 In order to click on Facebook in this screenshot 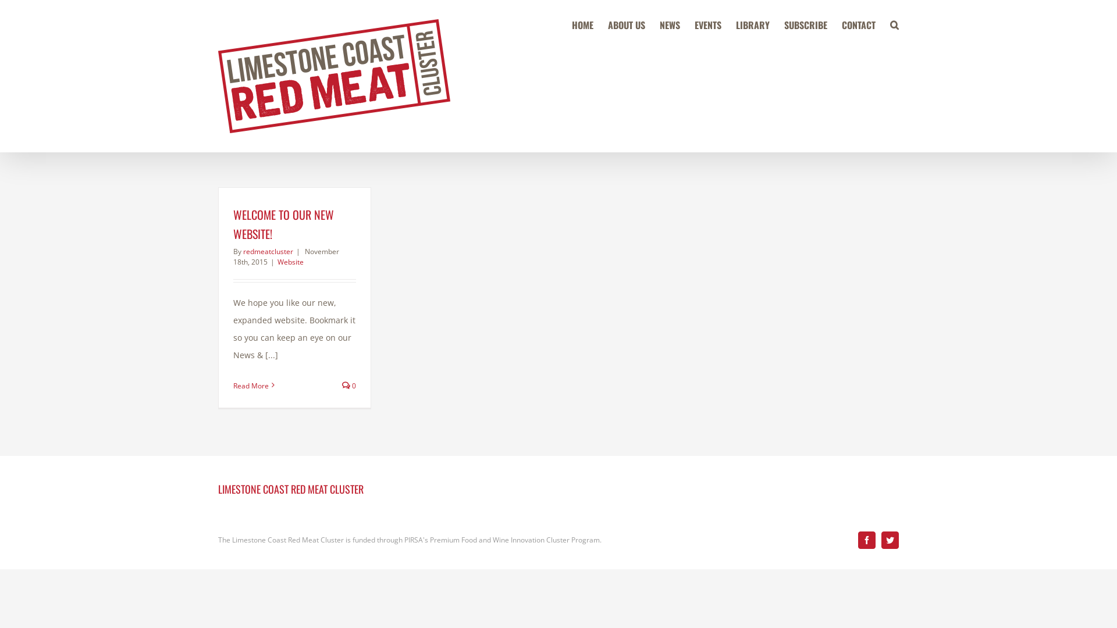, I will do `click(867, 540)`.